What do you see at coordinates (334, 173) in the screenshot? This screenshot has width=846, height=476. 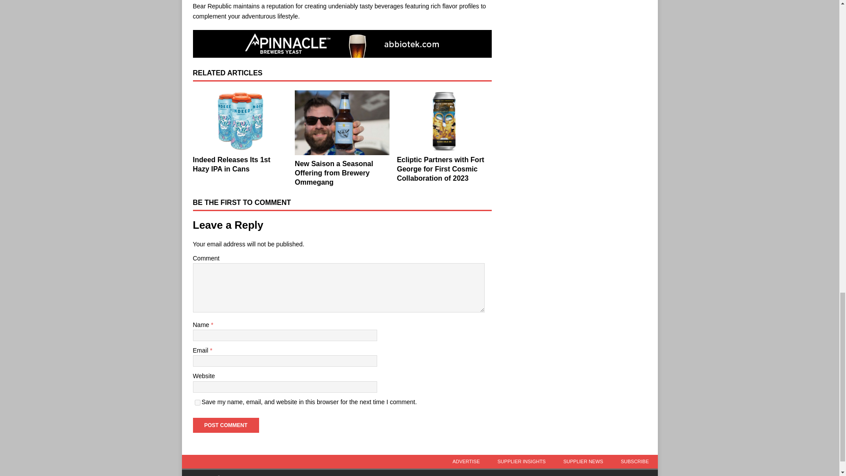 I see `New Saison a Seasonal Offering from Brewery Ommegang` at bounding box center [334, 173].